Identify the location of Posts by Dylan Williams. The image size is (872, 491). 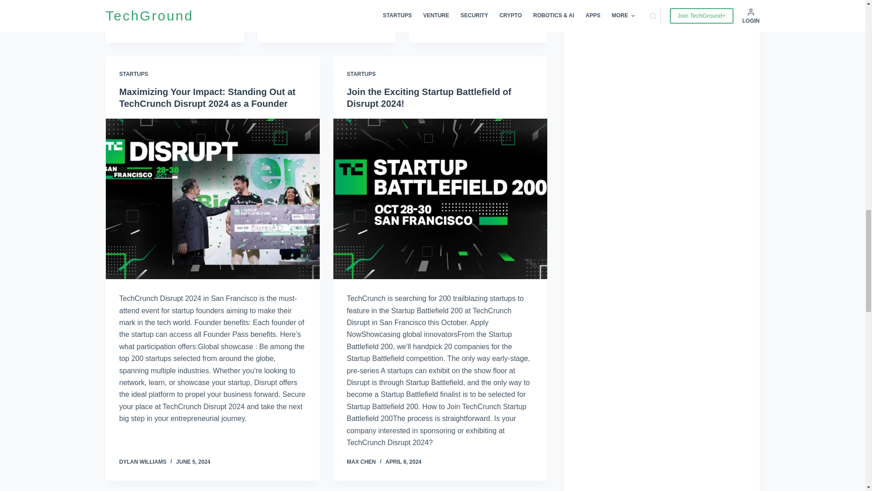
(143, 461).